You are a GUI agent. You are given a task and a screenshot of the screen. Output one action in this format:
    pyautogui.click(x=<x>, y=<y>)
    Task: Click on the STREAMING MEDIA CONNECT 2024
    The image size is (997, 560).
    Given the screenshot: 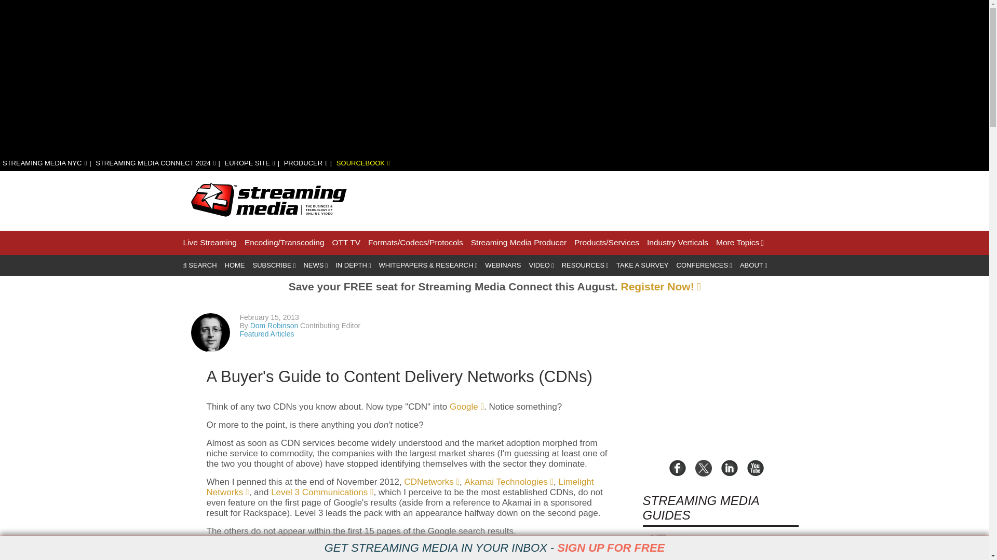 What is the action you would take?
    pyautogui.click(x=155, y=163)
    